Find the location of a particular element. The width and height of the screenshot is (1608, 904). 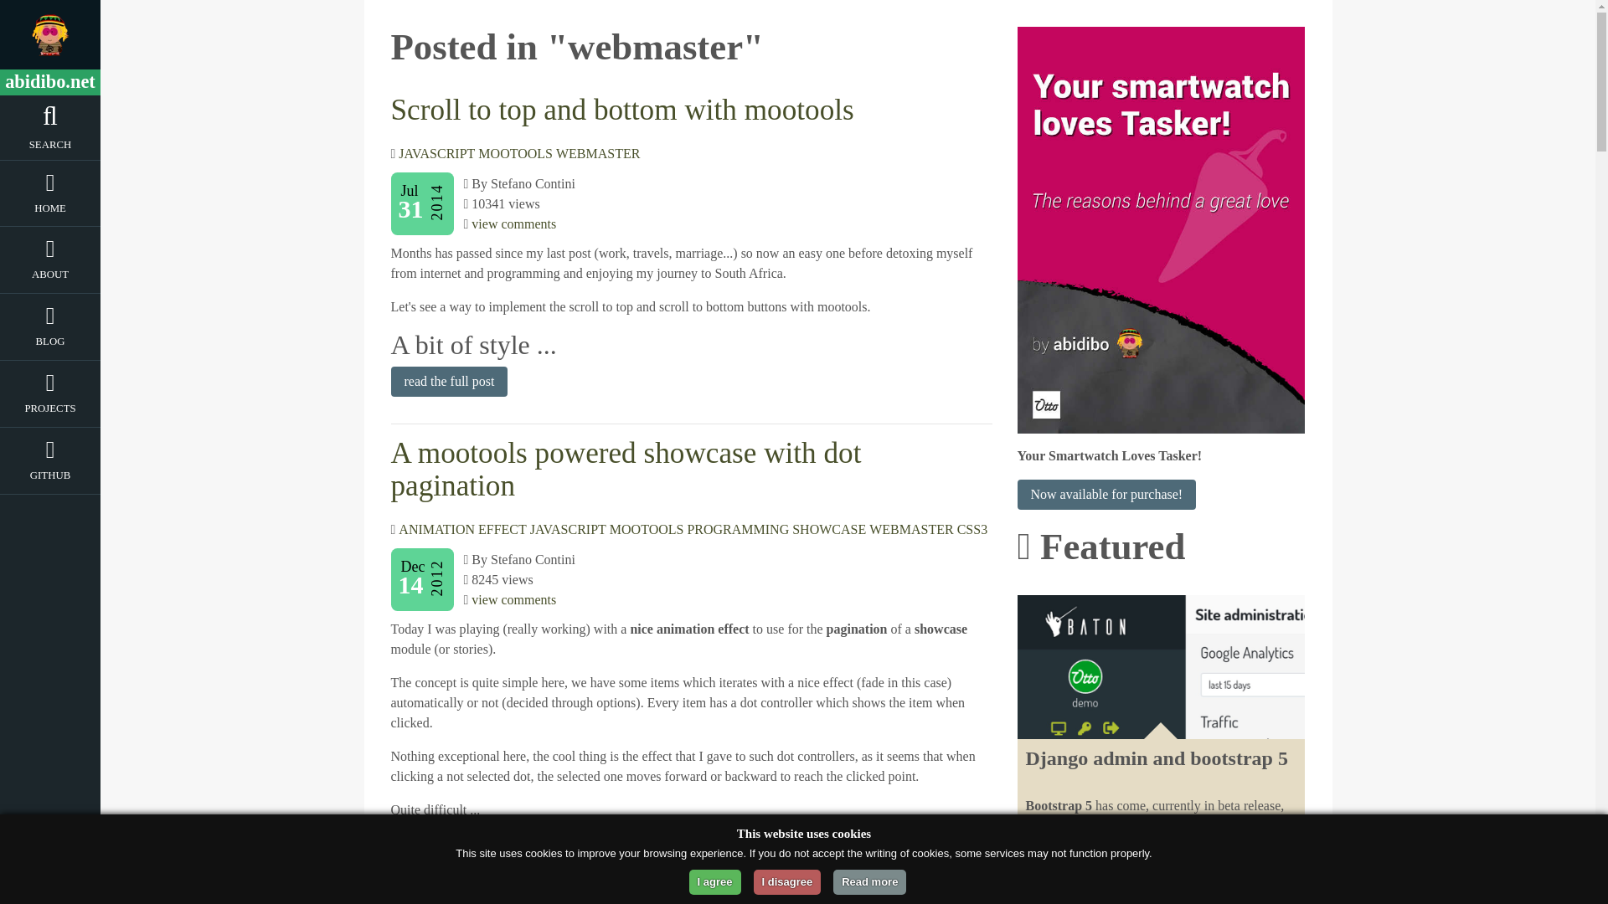

read the full post is located at coordinates (449, 849).